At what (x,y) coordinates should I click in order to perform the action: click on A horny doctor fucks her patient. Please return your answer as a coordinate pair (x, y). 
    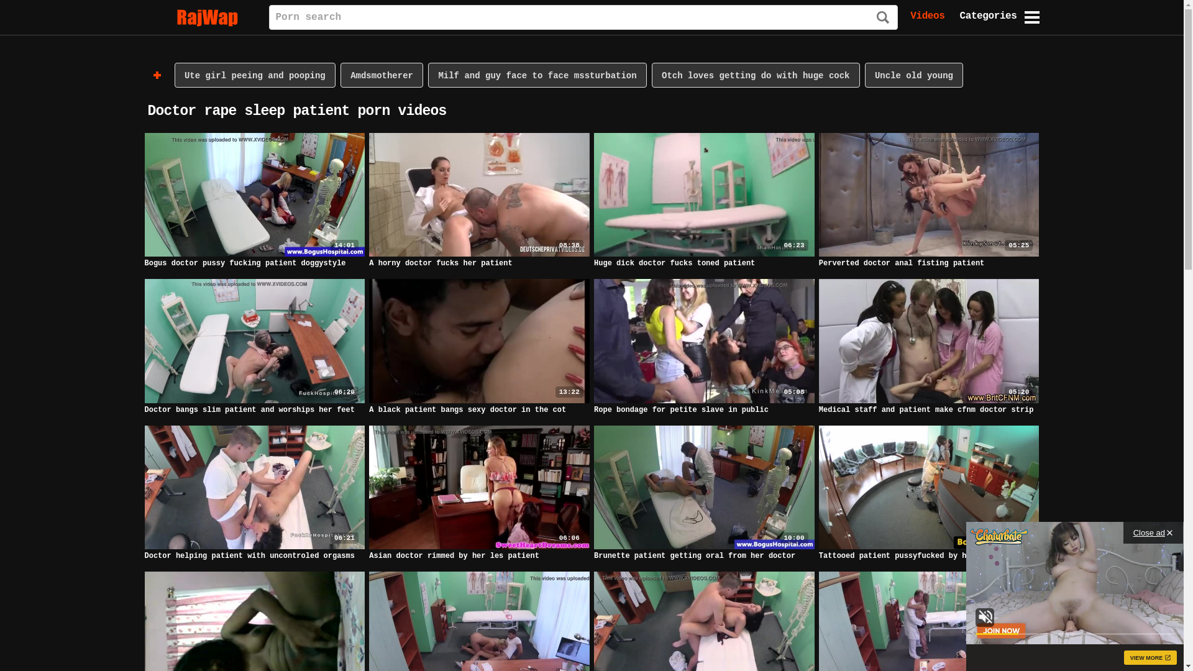
    Looking at the image, I should click on (441, 263).